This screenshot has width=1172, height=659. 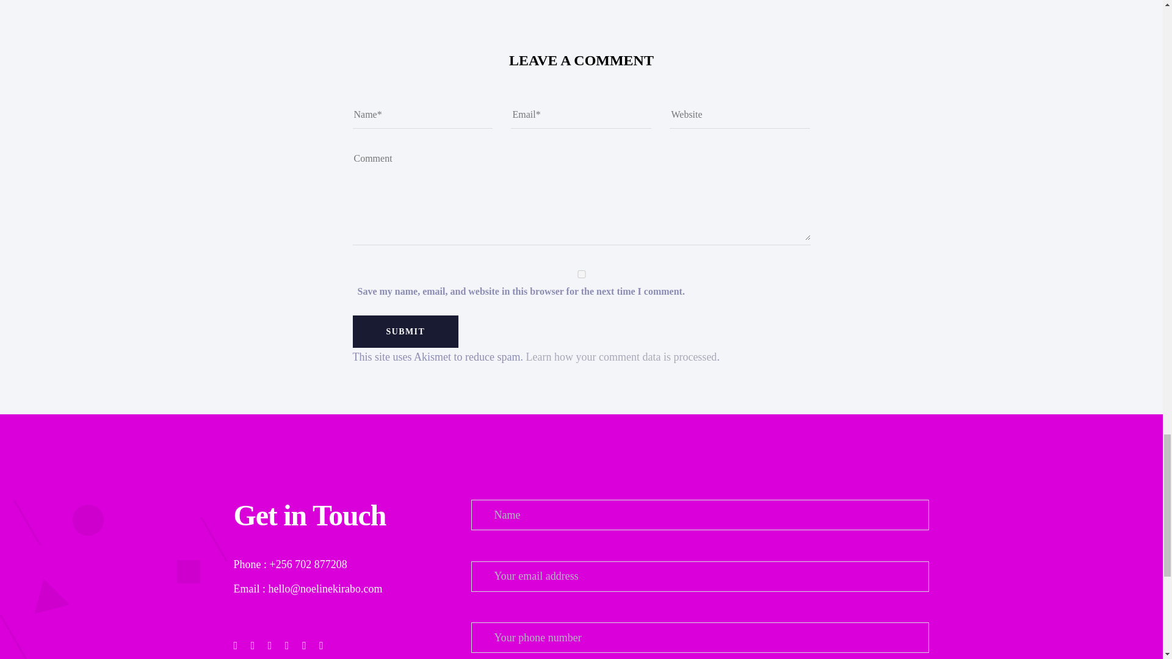 What do you see at coordinates (581, 273) in the screenshot?
I see `yes` at bounding box center [581, 273].